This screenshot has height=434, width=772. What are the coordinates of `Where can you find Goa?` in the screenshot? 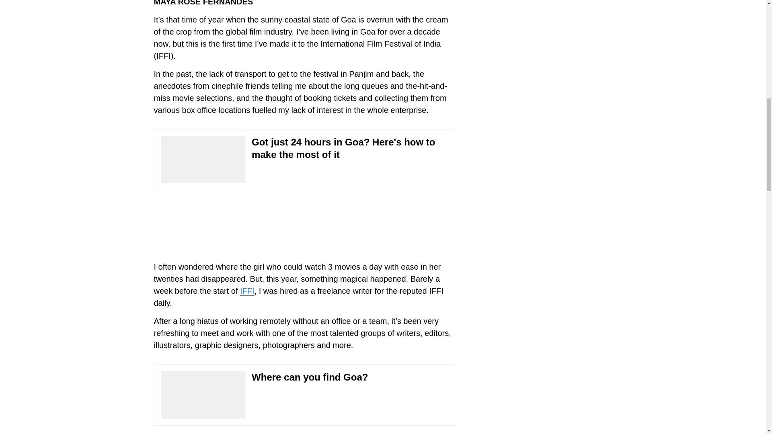 It's located at (305, 395).